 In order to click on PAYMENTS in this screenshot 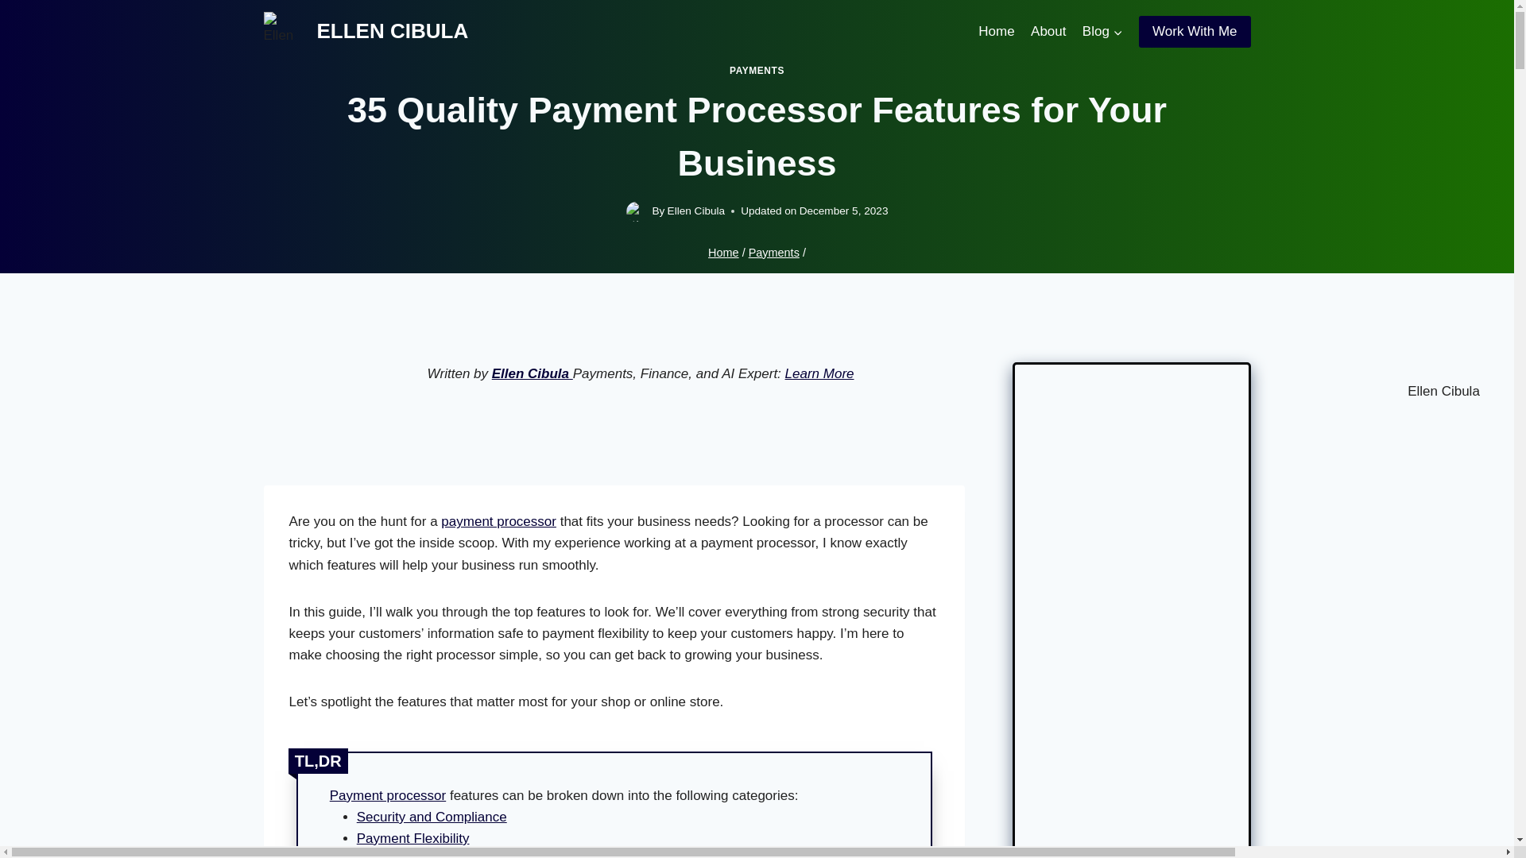, I will do `click(757, 71)`.